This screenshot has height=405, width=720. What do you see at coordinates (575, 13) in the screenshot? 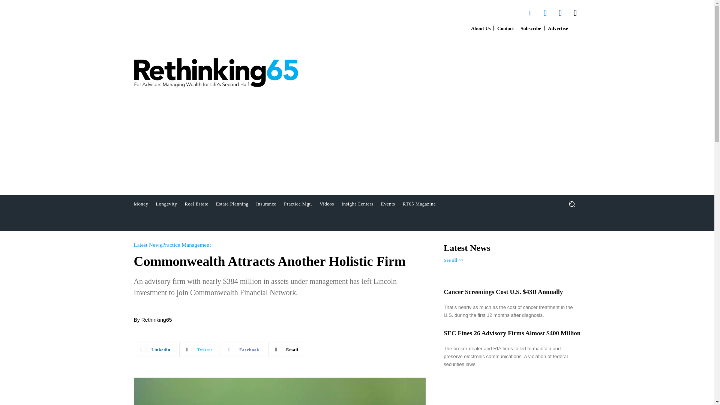
I see `Instagram` at bounding box center [575, 13].